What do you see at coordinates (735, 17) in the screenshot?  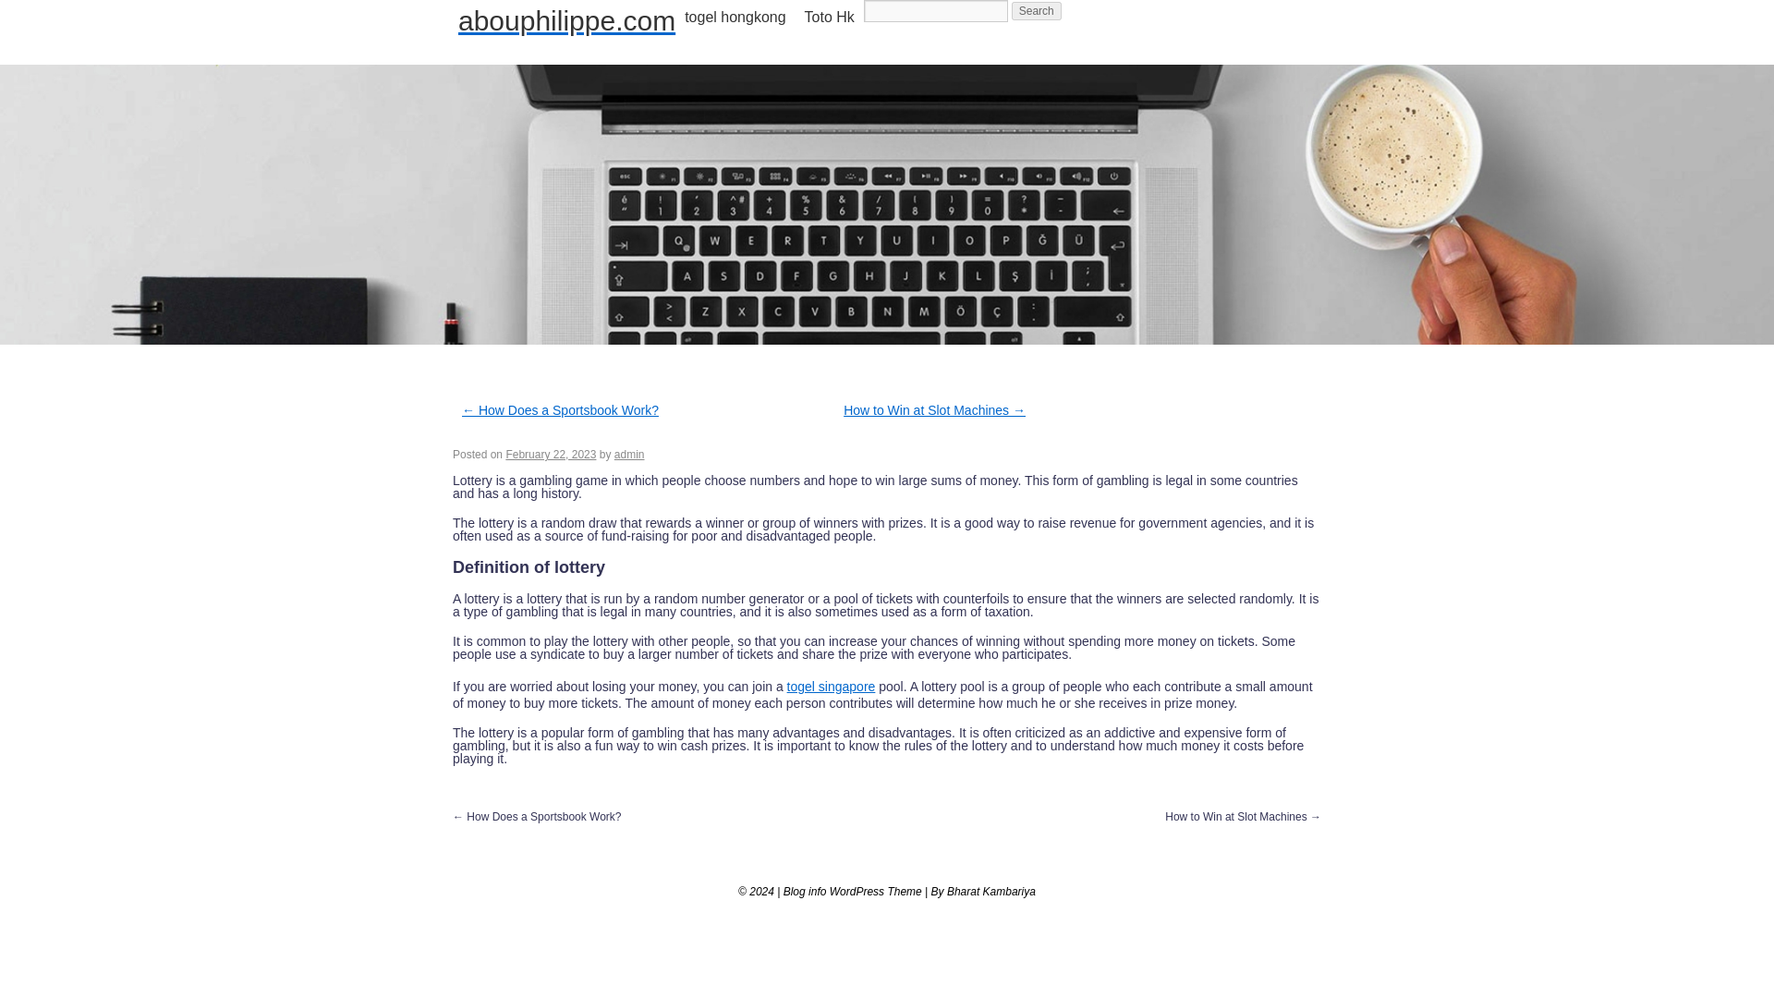 I see `togel hongkong` at bounding box center [735, 17].